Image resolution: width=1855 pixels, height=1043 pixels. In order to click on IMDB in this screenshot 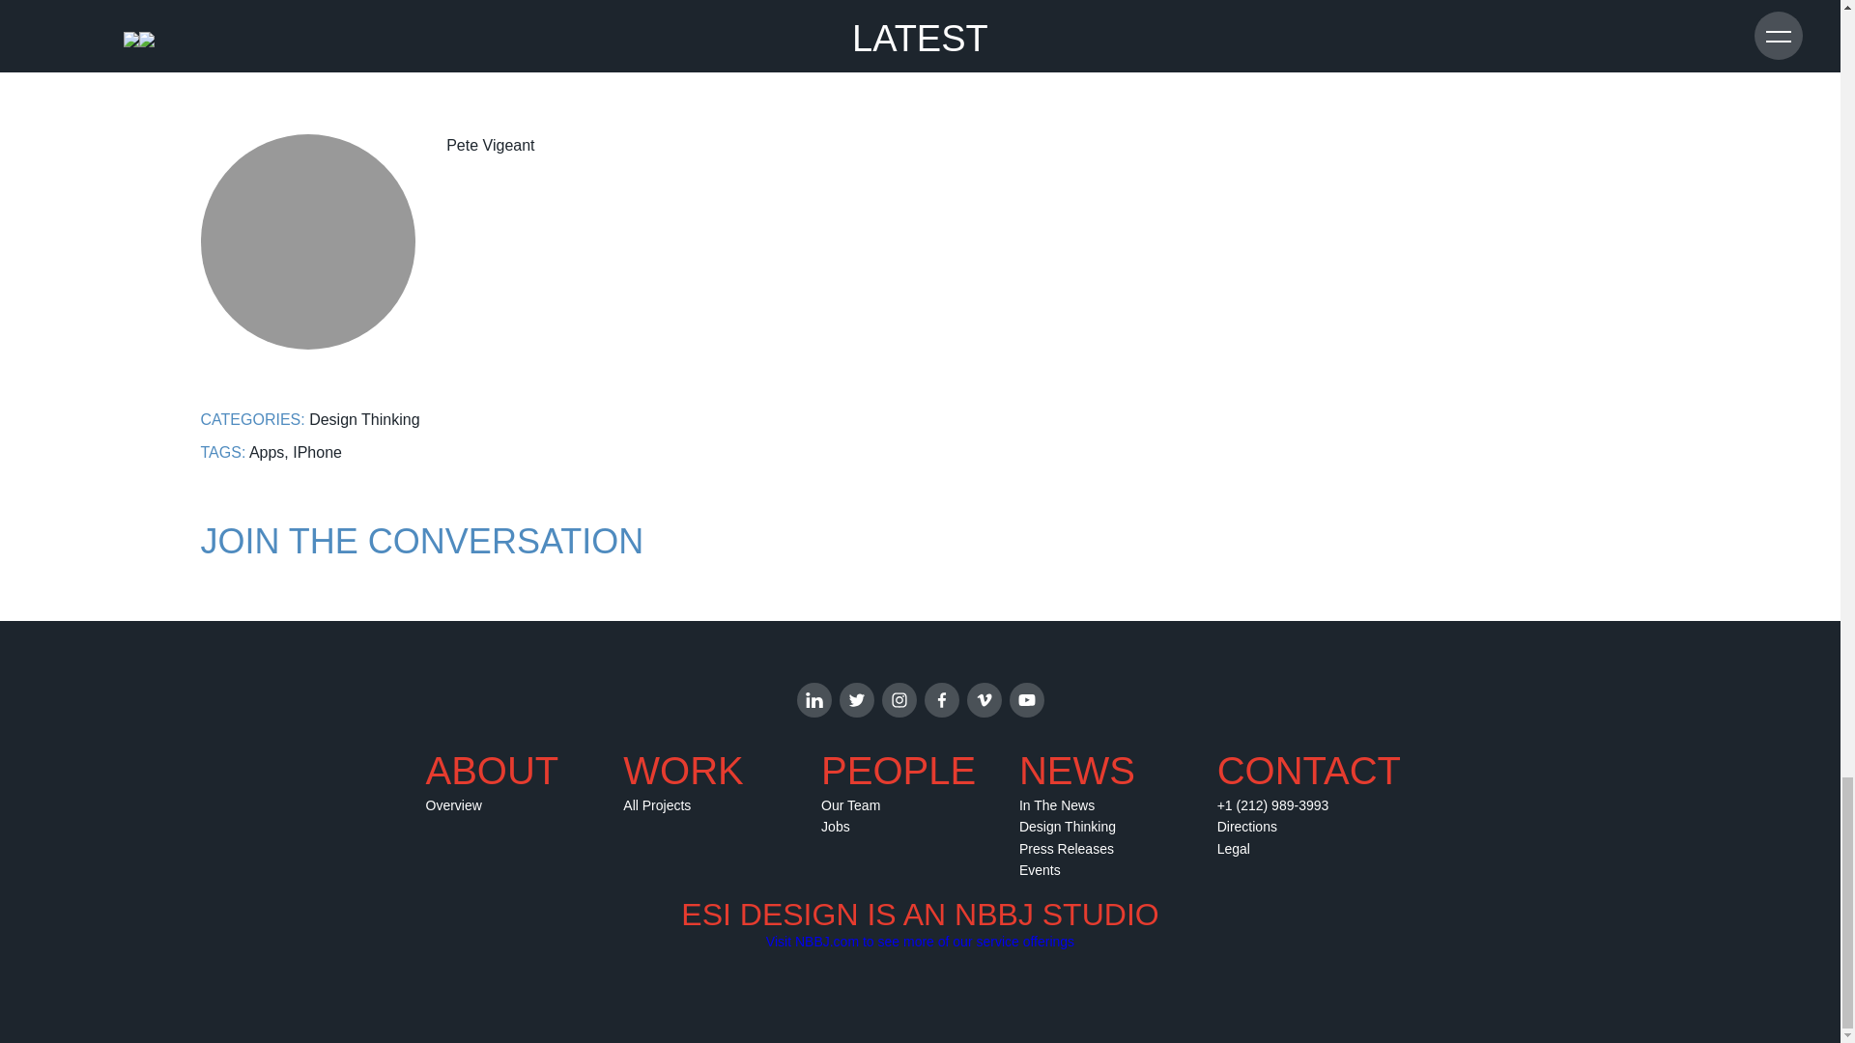, I will do `click(220, 8)`.